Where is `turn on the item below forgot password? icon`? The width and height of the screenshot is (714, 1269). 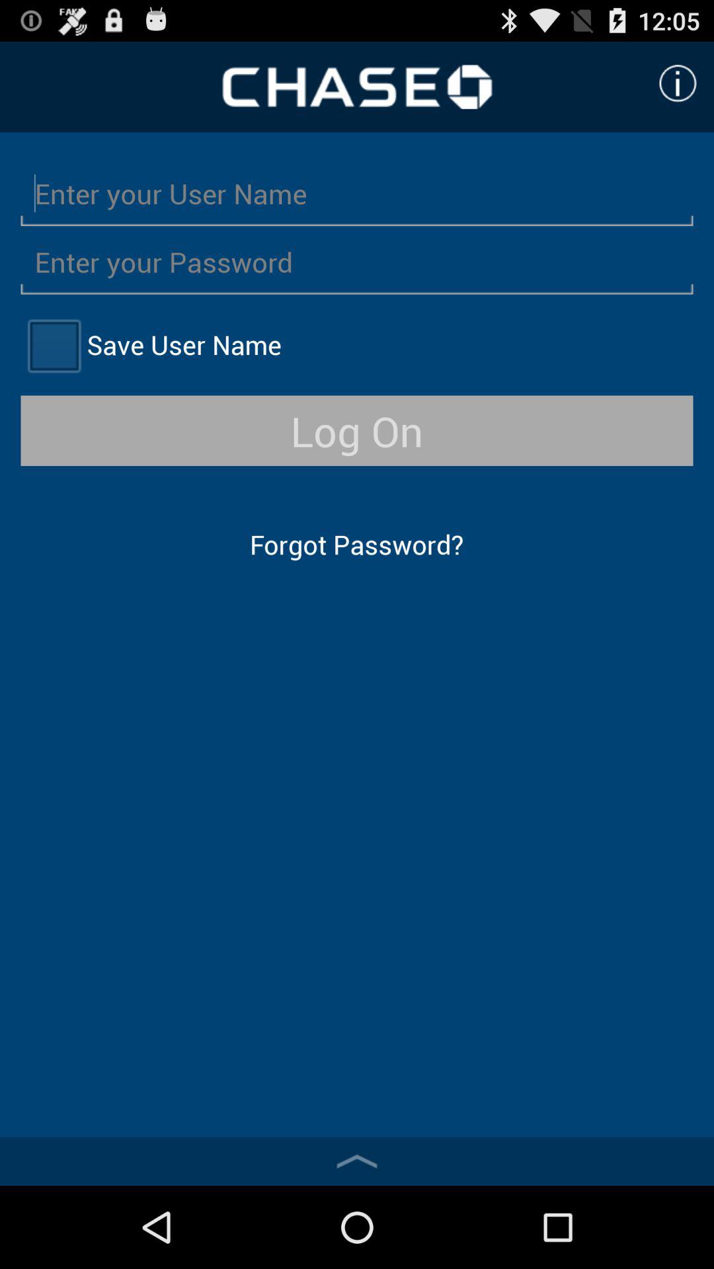 turn on the item below forgot password? icon is located at coordinates (357, 1161).